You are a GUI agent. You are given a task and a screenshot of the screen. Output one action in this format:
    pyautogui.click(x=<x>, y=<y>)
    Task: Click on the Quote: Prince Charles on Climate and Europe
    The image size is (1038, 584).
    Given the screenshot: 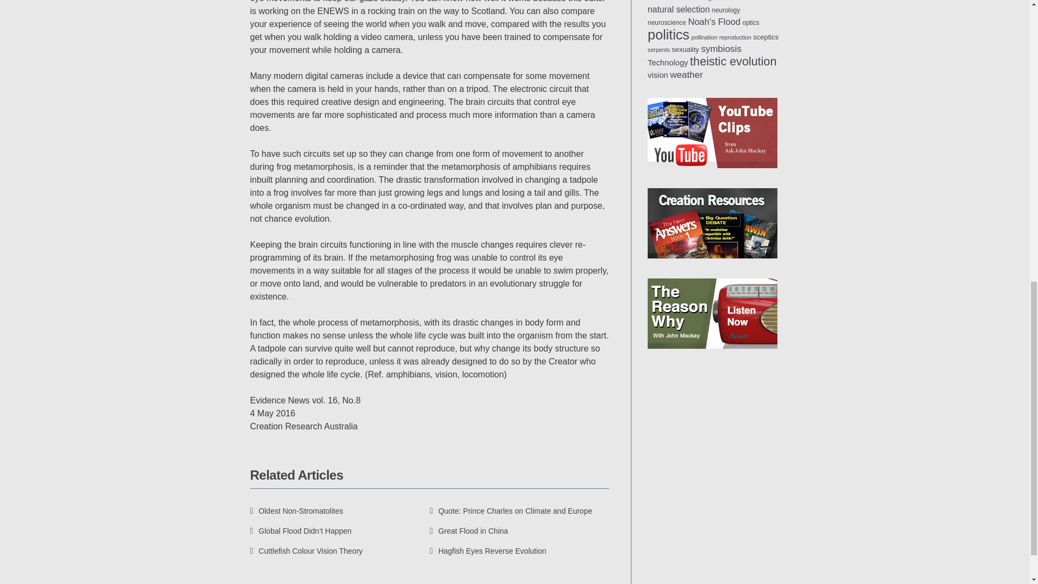 What is the action you would take?
    pyautogui.click(x=511, y=510)
    